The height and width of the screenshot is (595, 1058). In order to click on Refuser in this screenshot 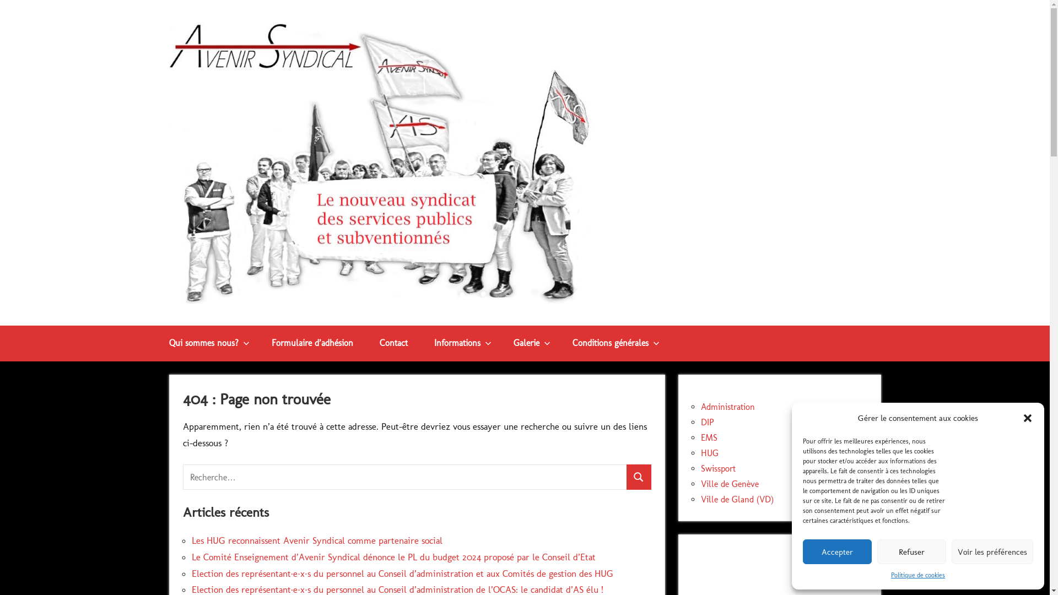, I will do `click(911, 552)`.